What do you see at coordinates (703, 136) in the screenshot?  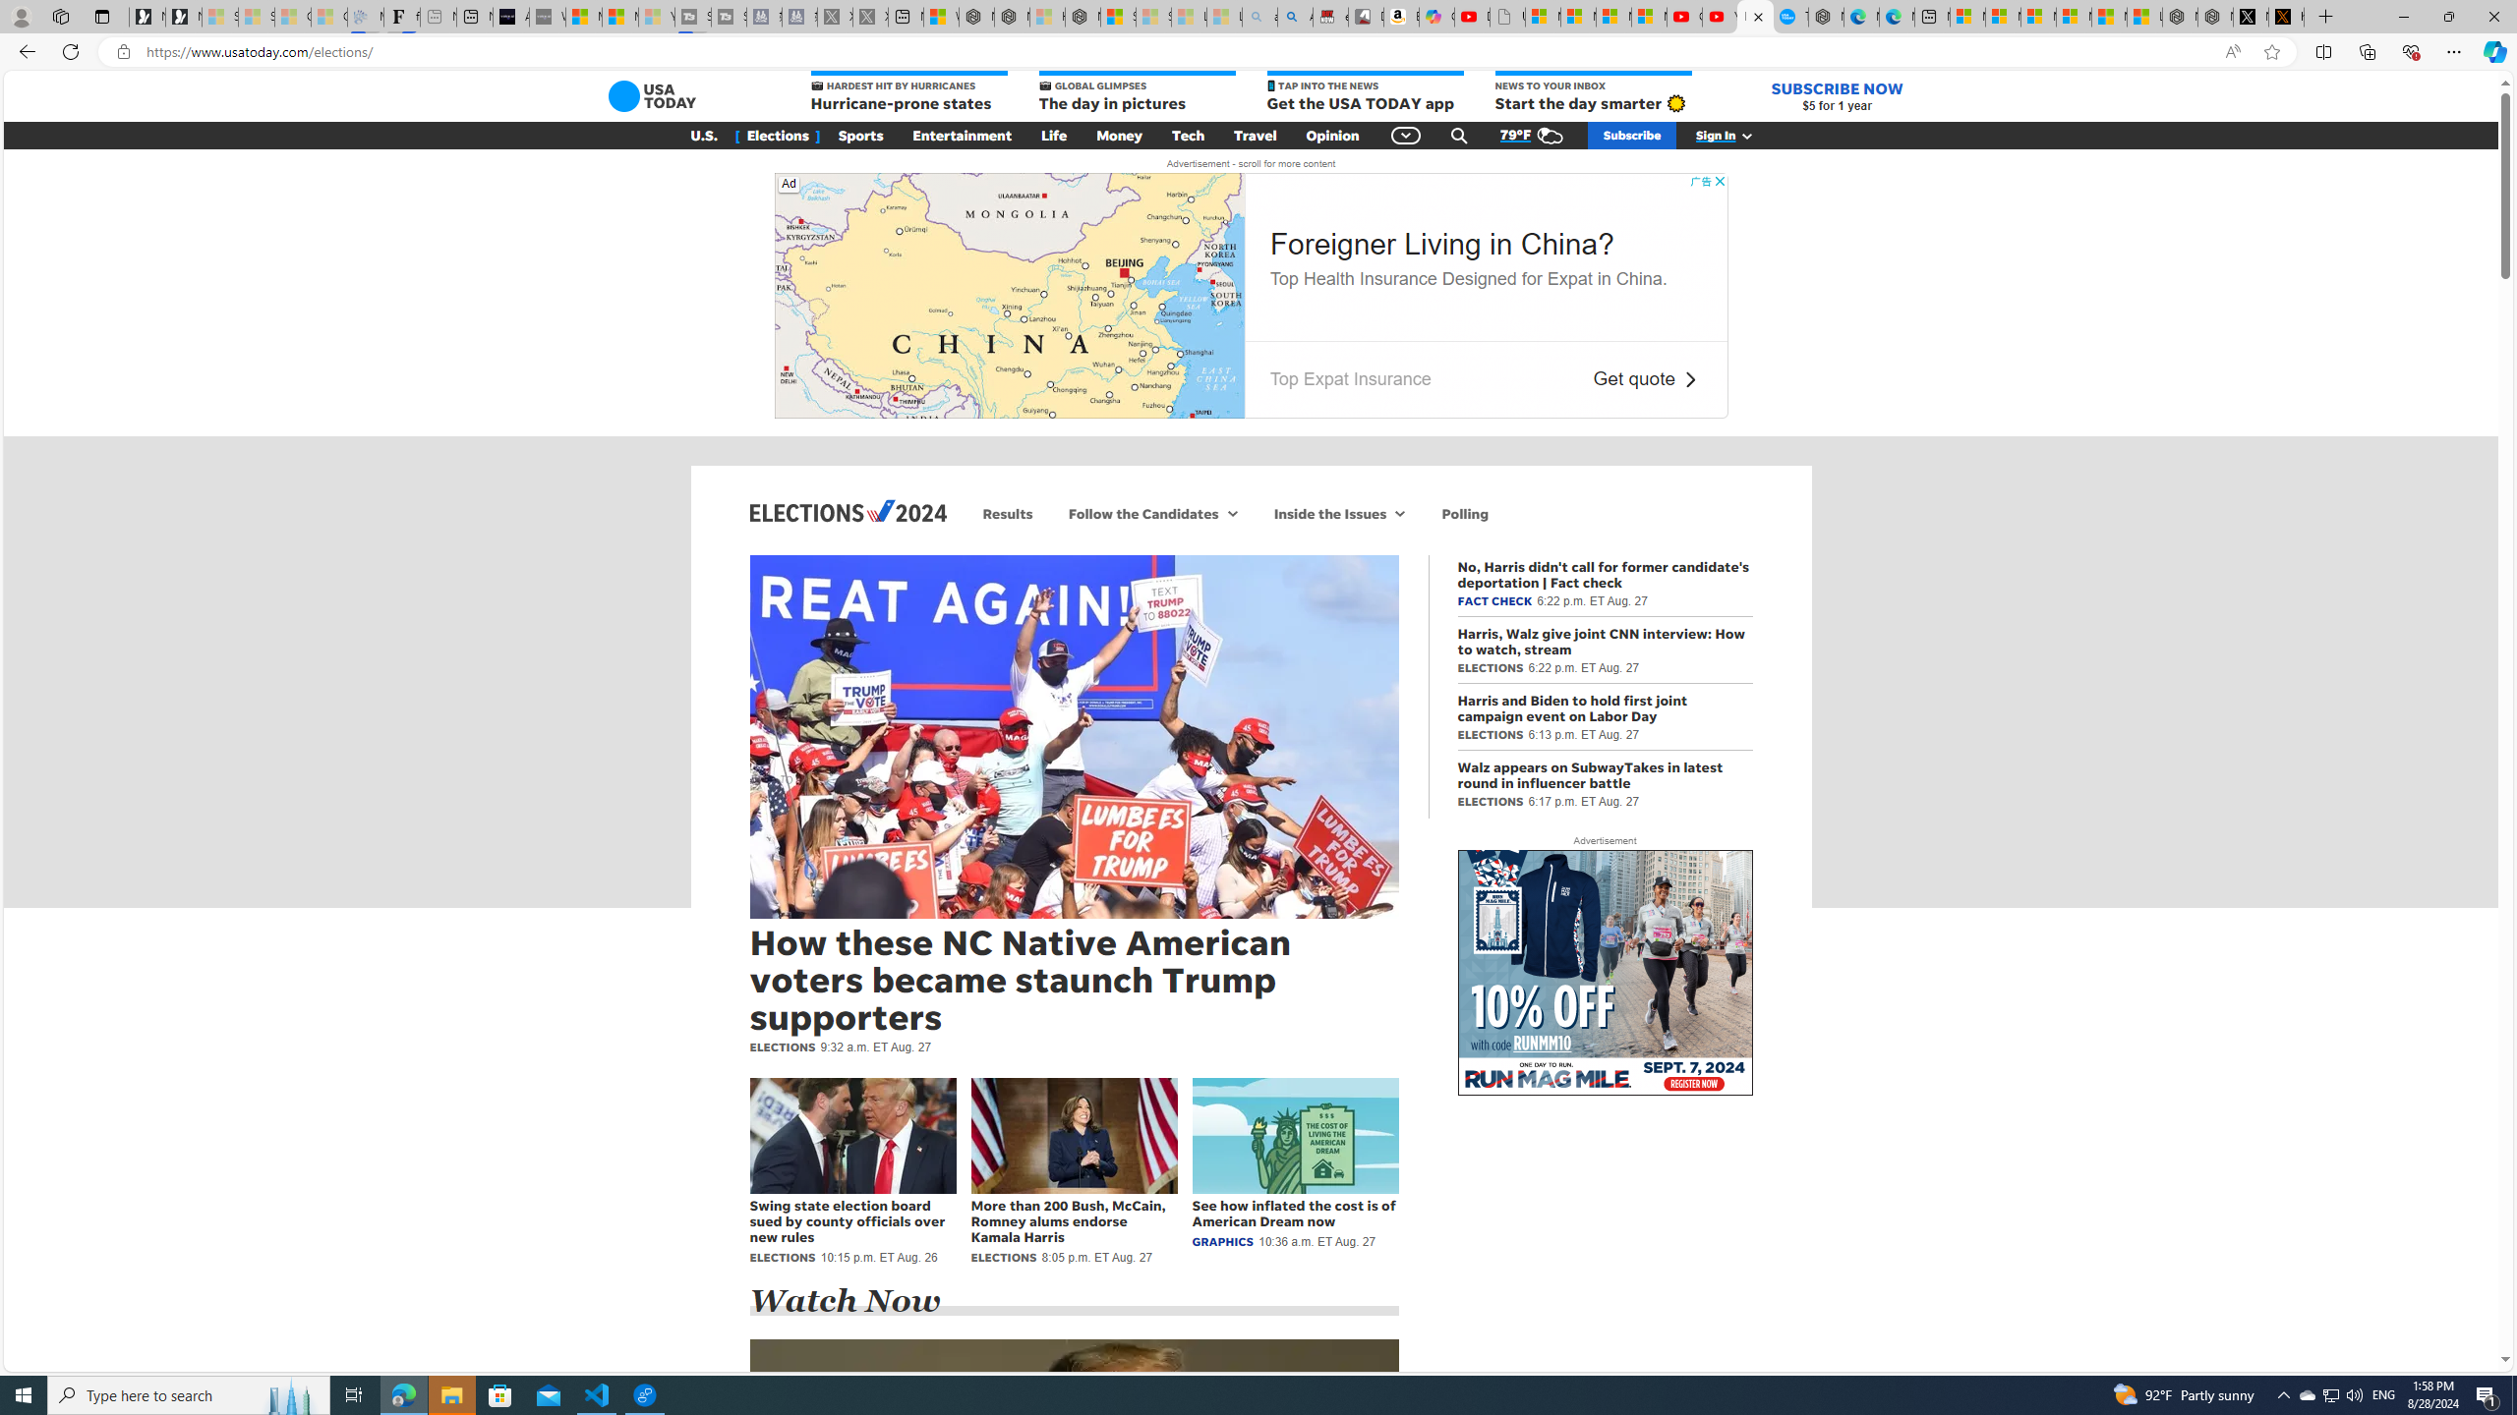 I see `U.S.` at bounding box center [703, 136].